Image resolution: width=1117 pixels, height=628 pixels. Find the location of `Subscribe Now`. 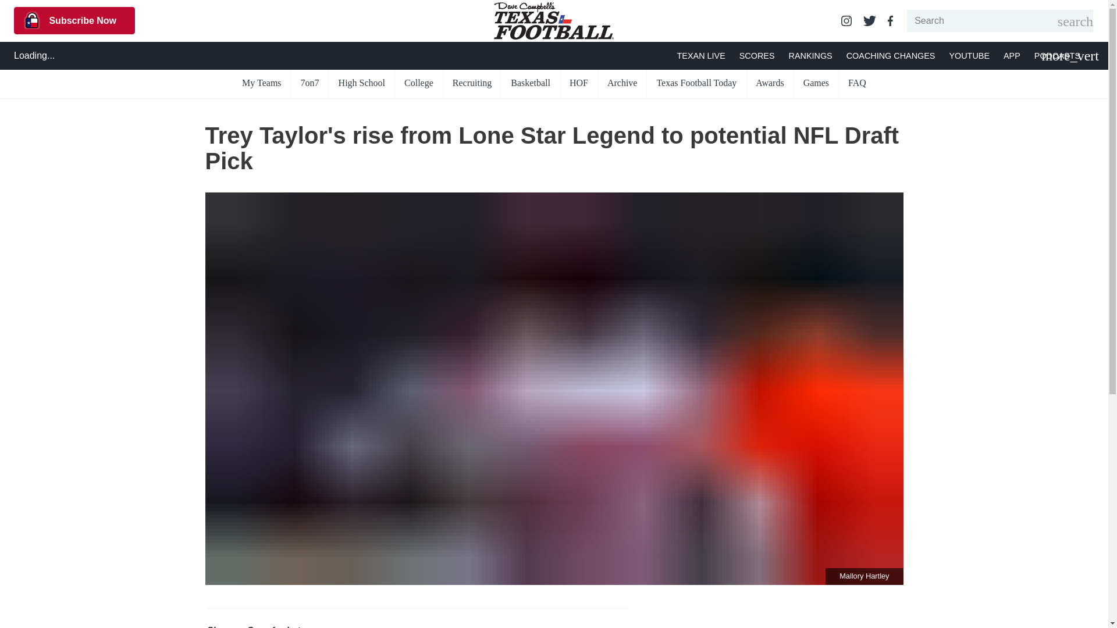

Subscribe Now is located at coordinates (74, 20).